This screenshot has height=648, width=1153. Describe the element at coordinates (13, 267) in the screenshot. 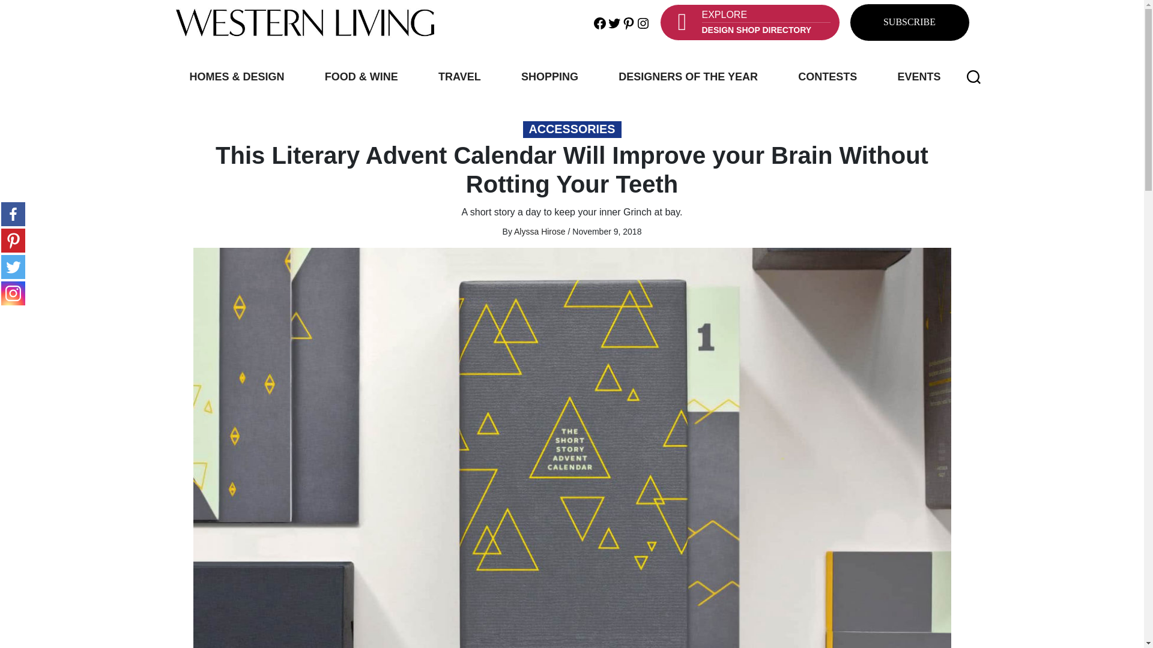

I see `Facebook` at that location.